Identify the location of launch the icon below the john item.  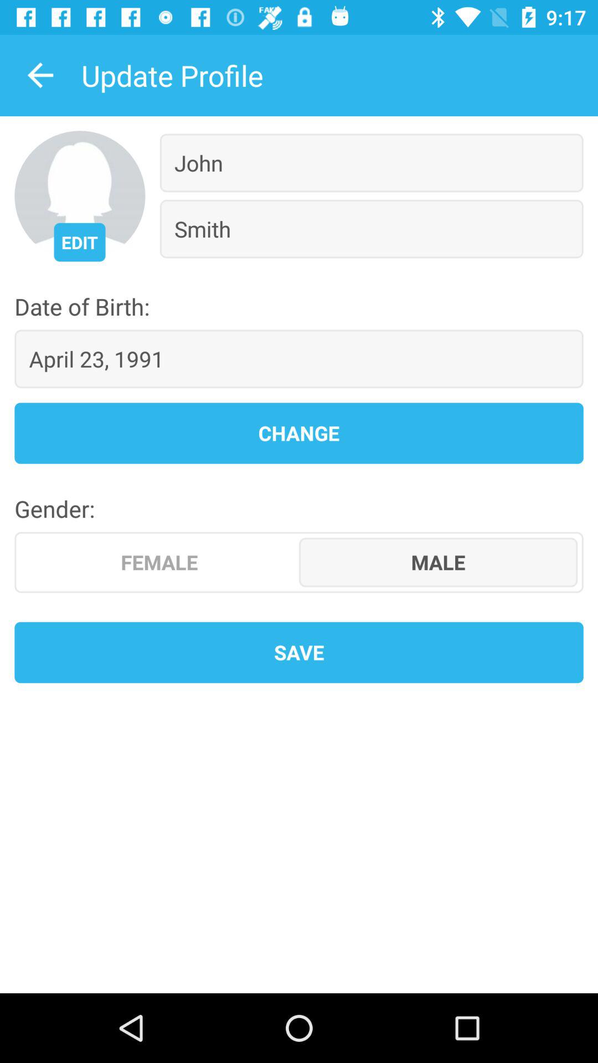
(371, 229).